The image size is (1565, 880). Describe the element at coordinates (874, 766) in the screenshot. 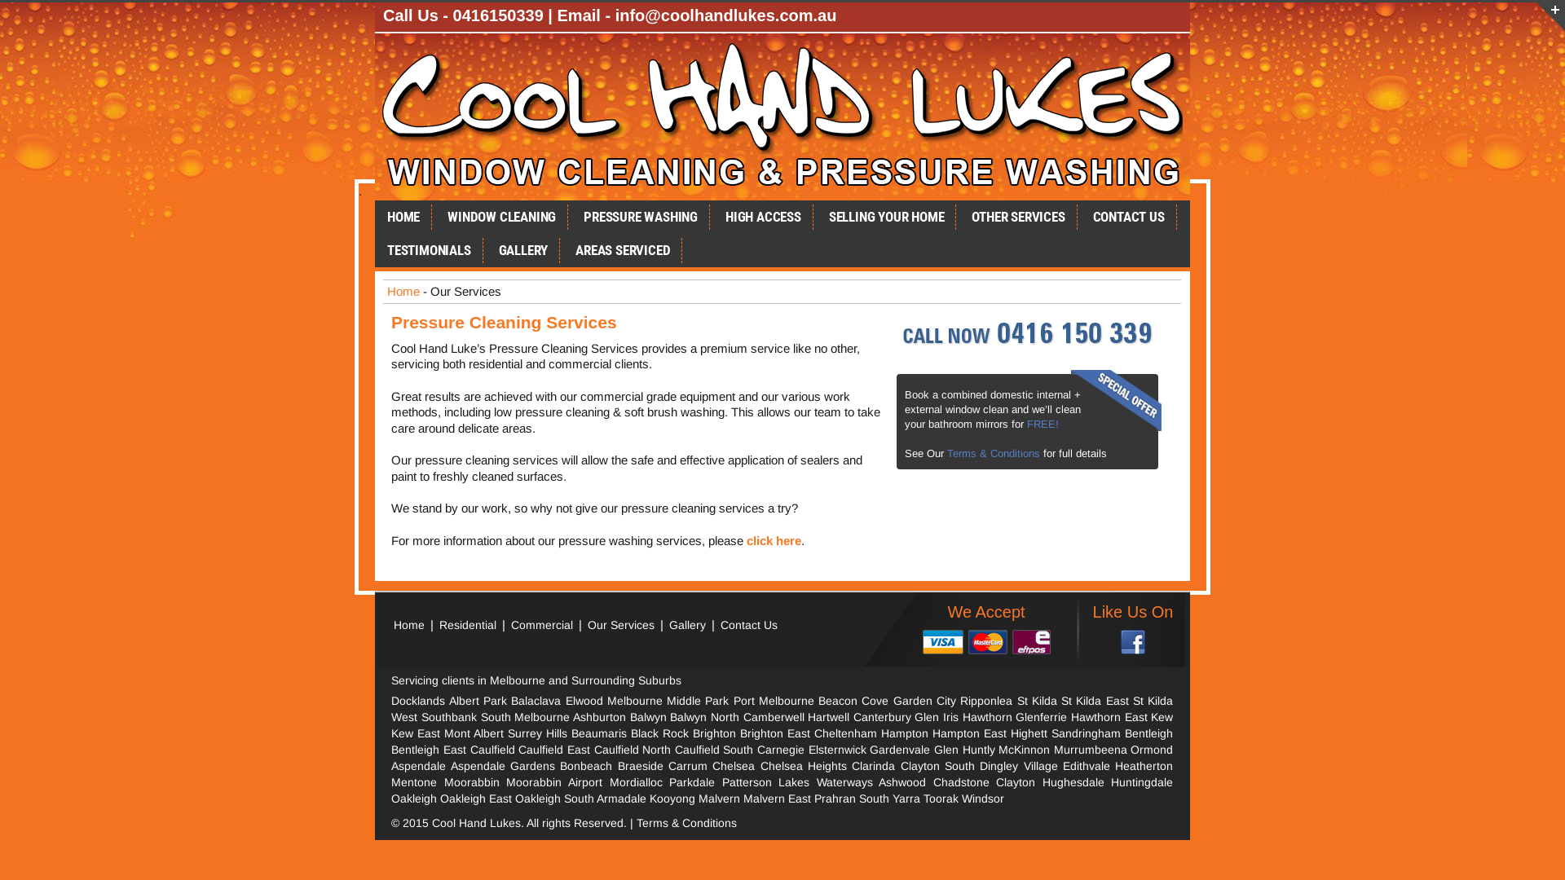

I see `Clarinda` at that location.